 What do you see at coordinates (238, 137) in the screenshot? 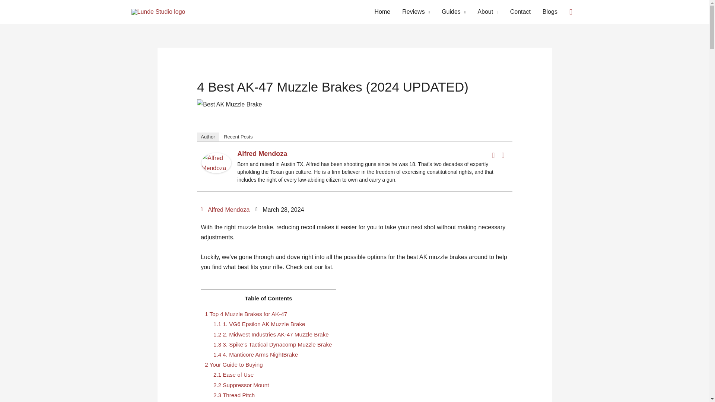
I see `Recent Posts` at bounding box center [238, 137].